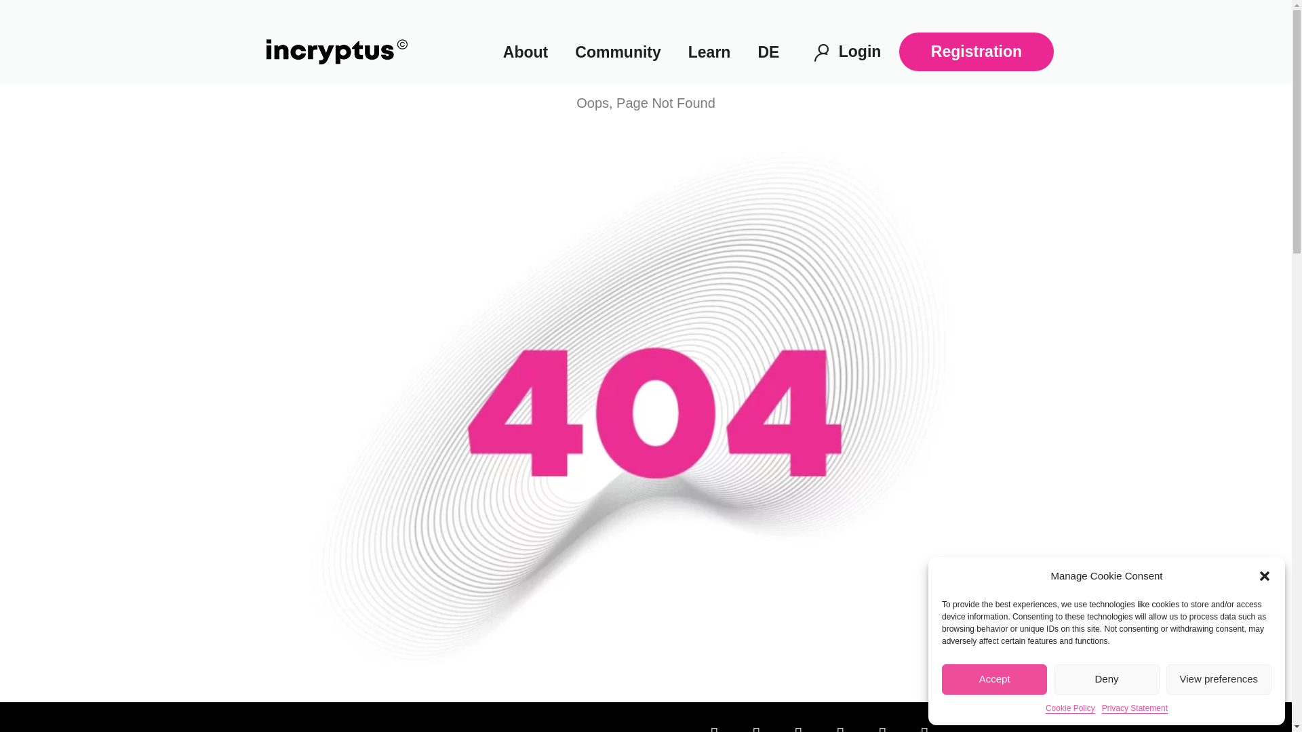 Image resolution: width=1302 pixels, height=732 pixels. Describe the element at coordinates (976, 52) in the screenshot. I see `Registration` at that location.